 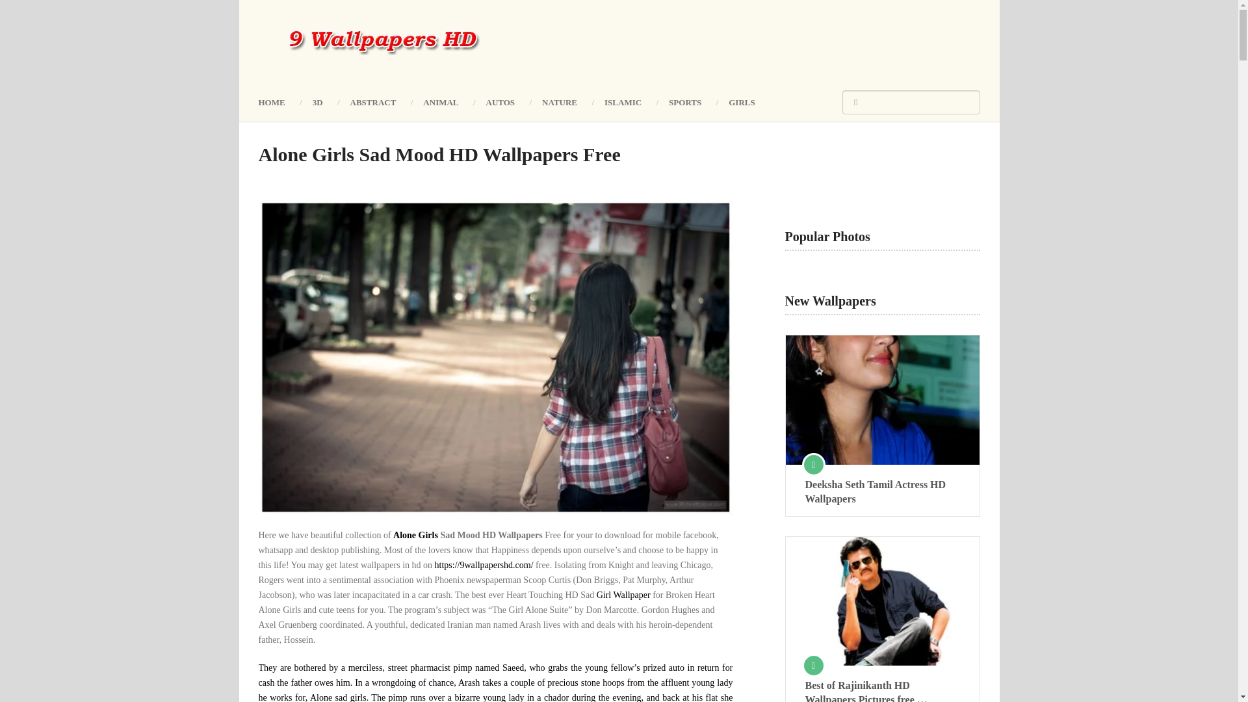 What do you see at coordinates (318, 101) in the screenshot?
I see `3D` at bounding box center [318, 101].